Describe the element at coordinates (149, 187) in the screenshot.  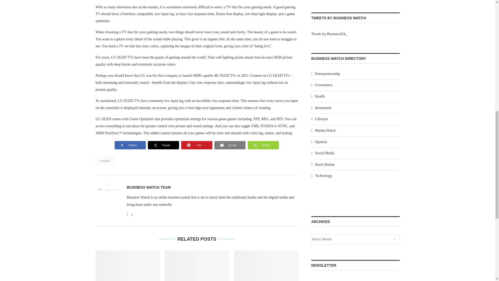
I see `Author Business Watch Team` at that location.